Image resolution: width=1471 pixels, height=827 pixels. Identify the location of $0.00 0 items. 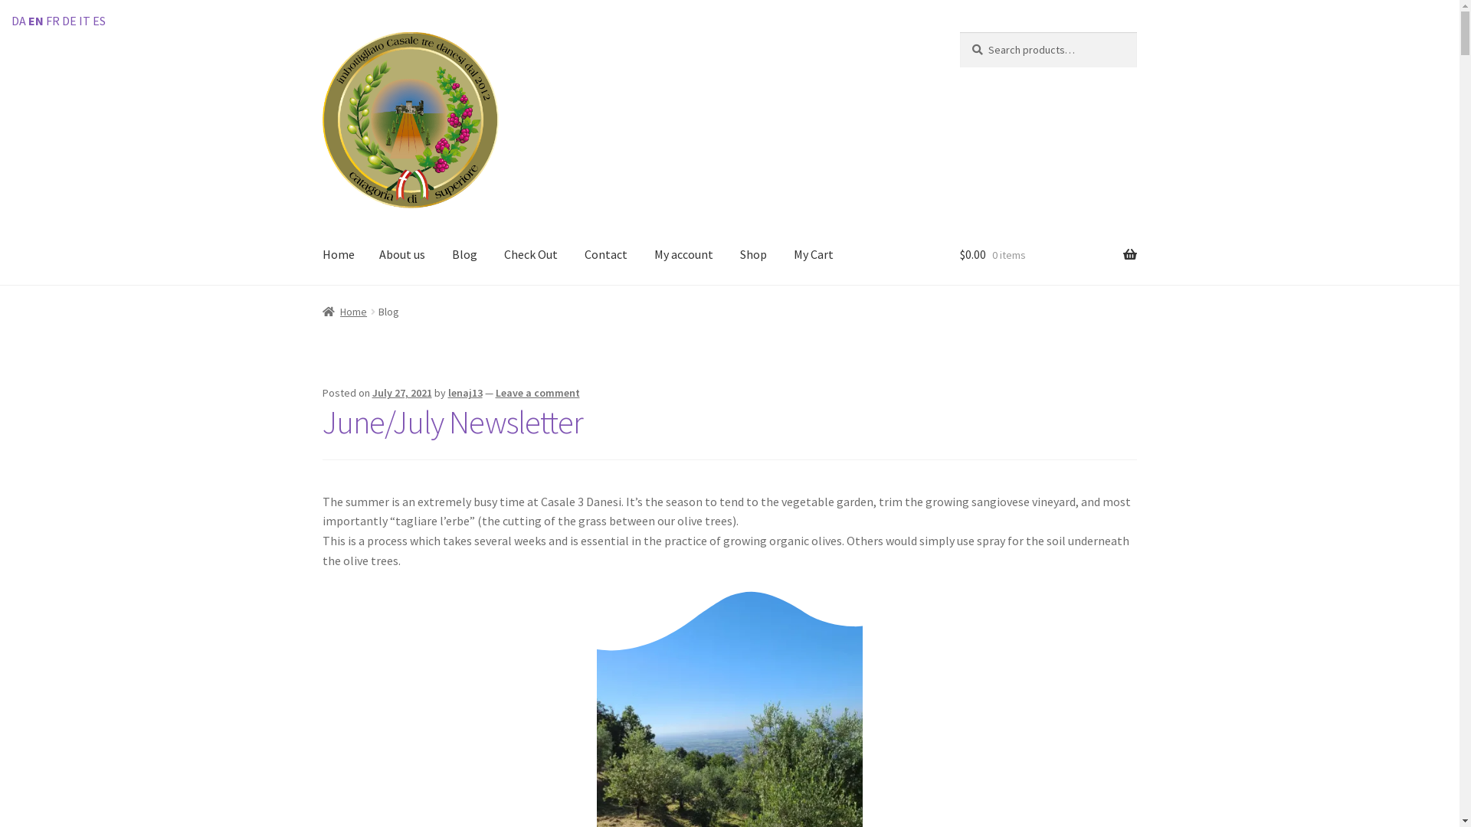
(1048, 256).